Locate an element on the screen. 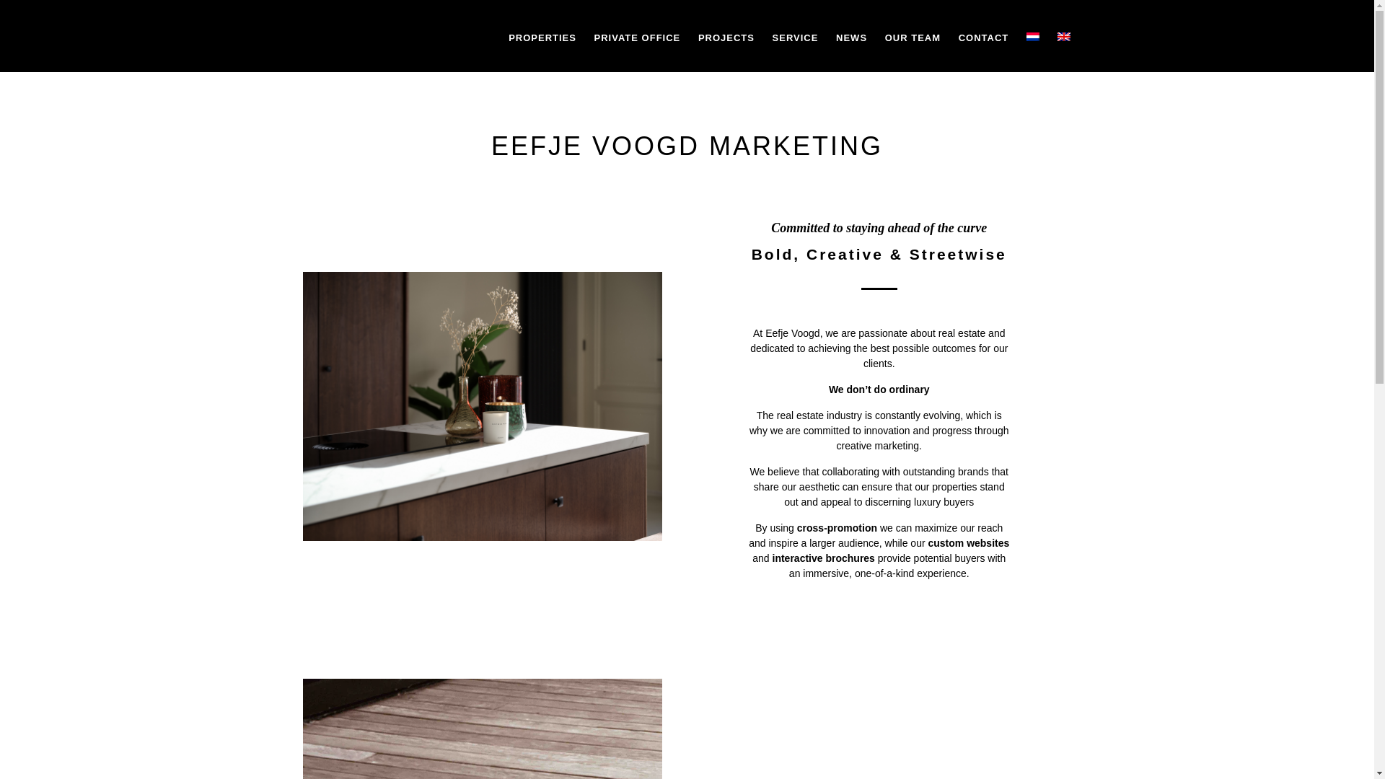 This screenshot has width=1385, height=779. OUR TEAM is located at coordinates (912, 38).